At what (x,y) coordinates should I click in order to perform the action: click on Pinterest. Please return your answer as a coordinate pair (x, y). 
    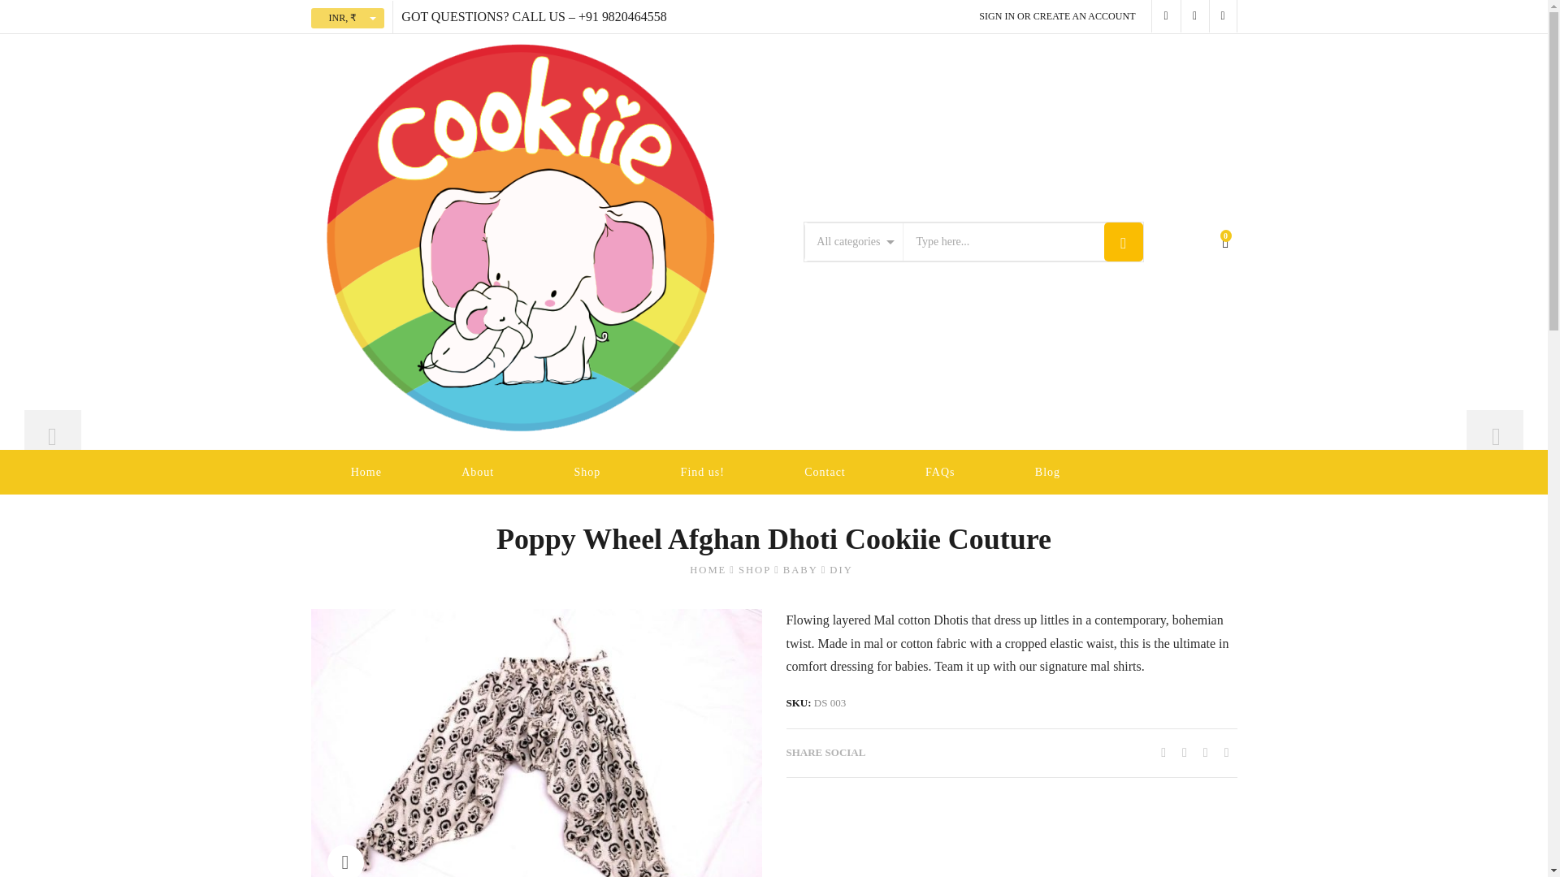
    Looking at the image, I should click on (1206, 752).